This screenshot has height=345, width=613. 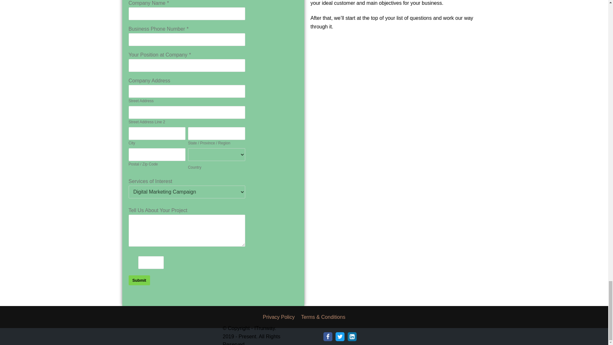 I want to click on Submit, so click(x=139, y=280).